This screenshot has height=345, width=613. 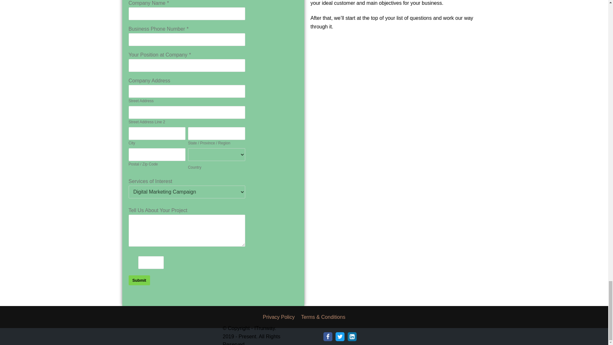 I want to click on Submit, so click(x=139, y=280).